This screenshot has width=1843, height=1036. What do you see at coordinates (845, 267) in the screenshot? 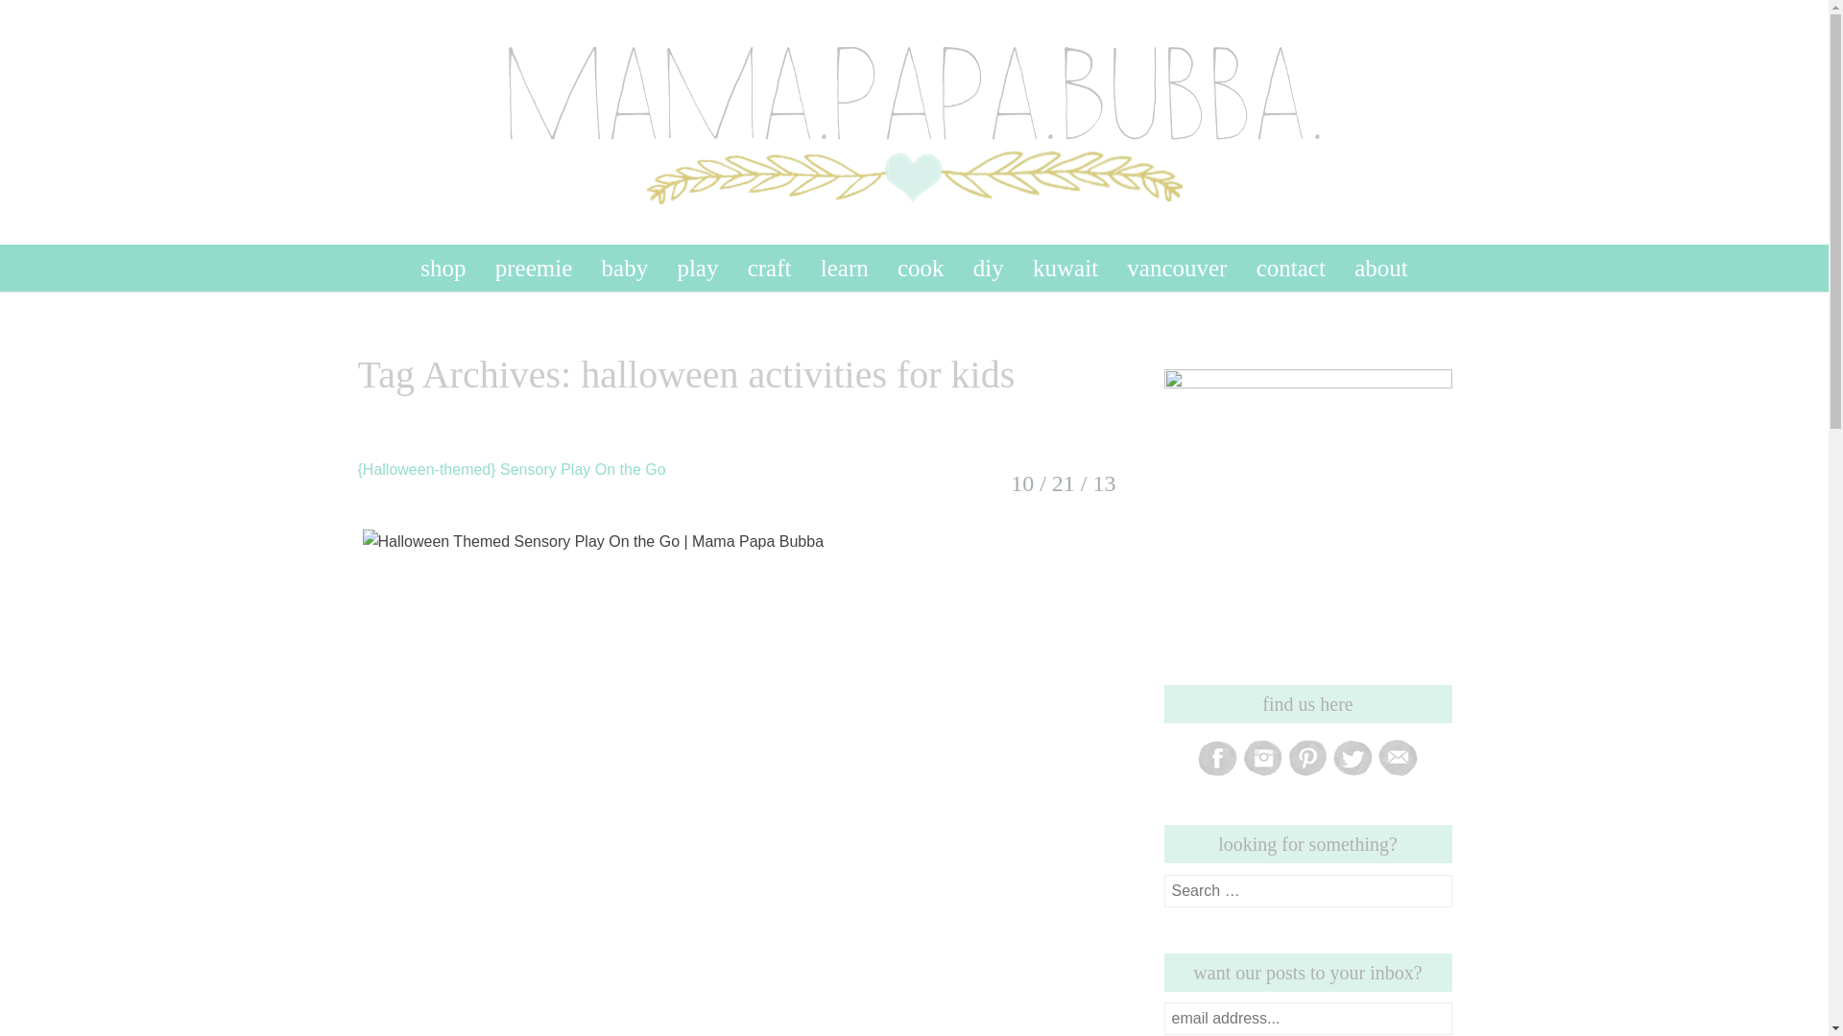
I see `learn` at bounding box center [845, 267].